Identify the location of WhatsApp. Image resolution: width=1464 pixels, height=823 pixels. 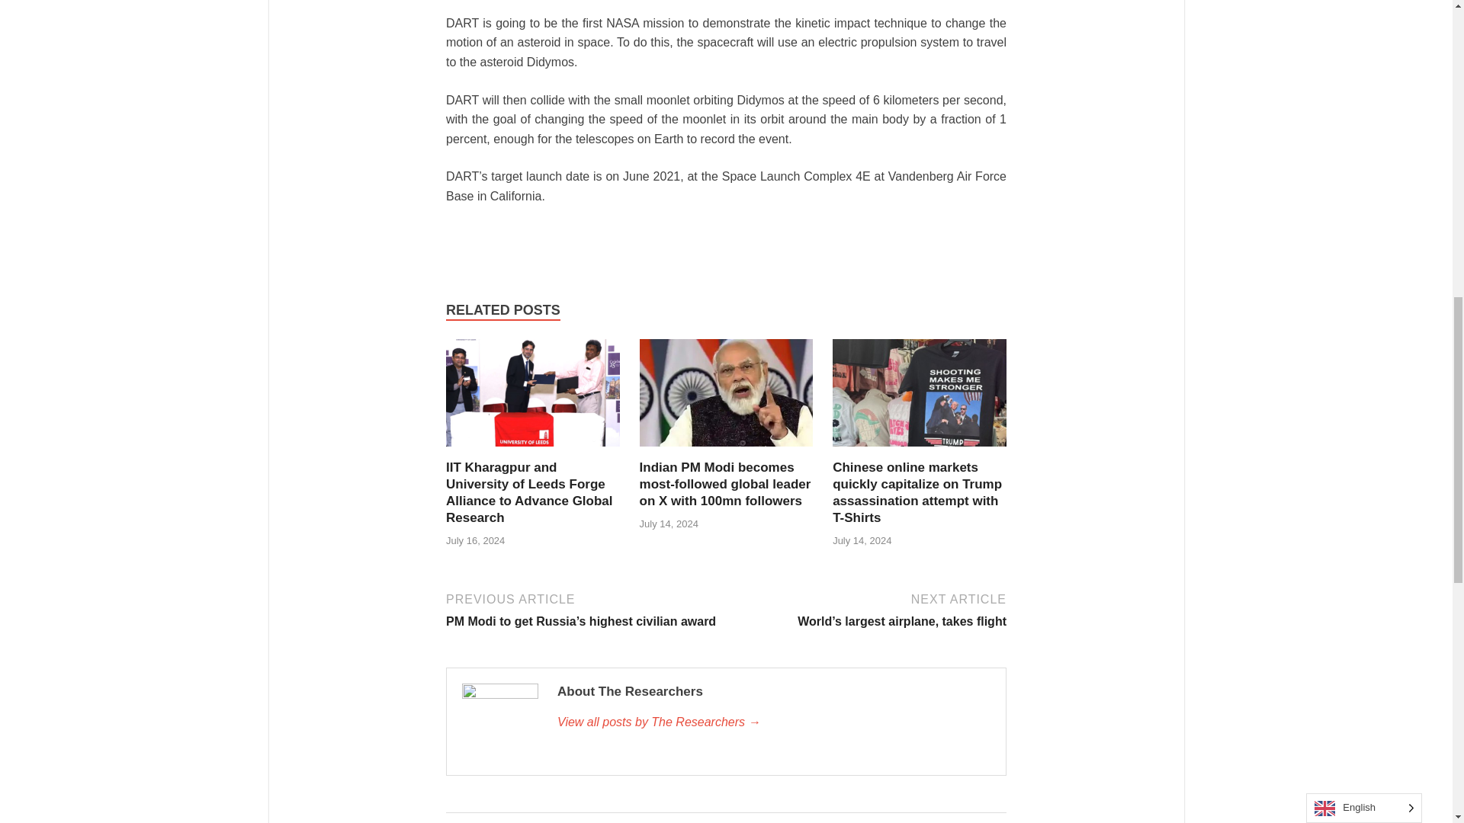
(644, 238).